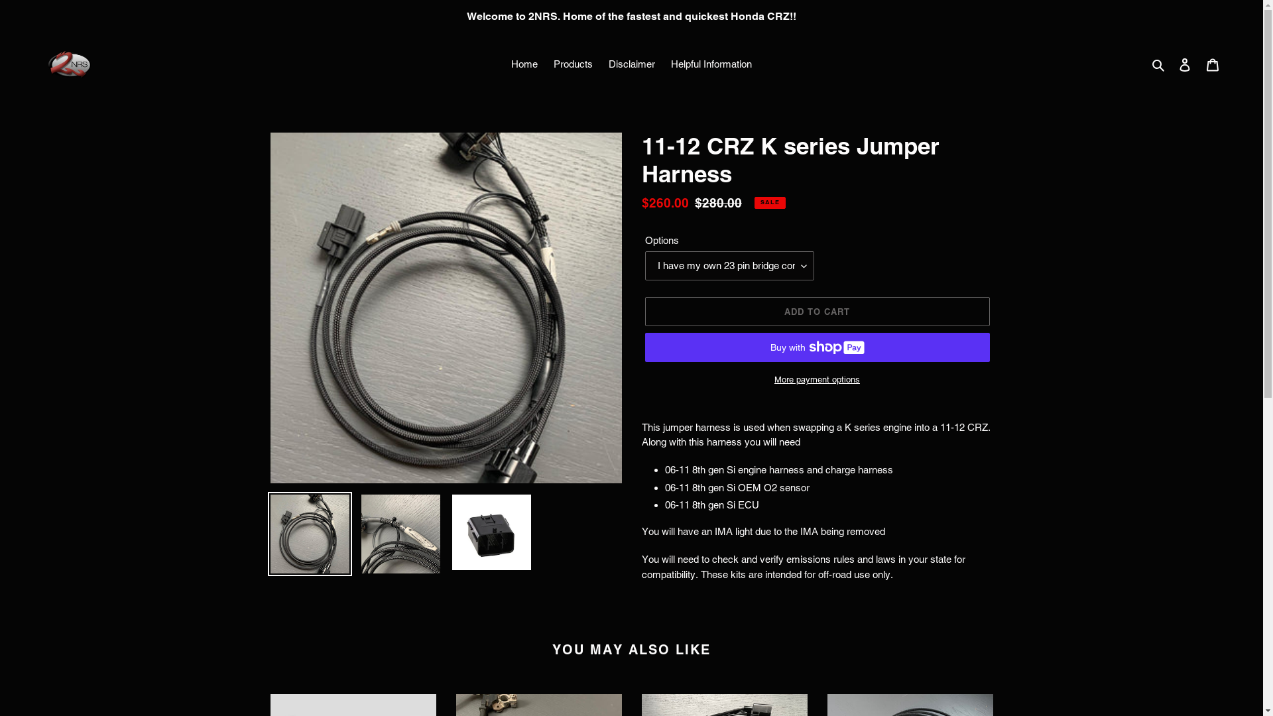  Describe the element at coordinates (573, 65) in the screenshot. I see `Products` at that location.